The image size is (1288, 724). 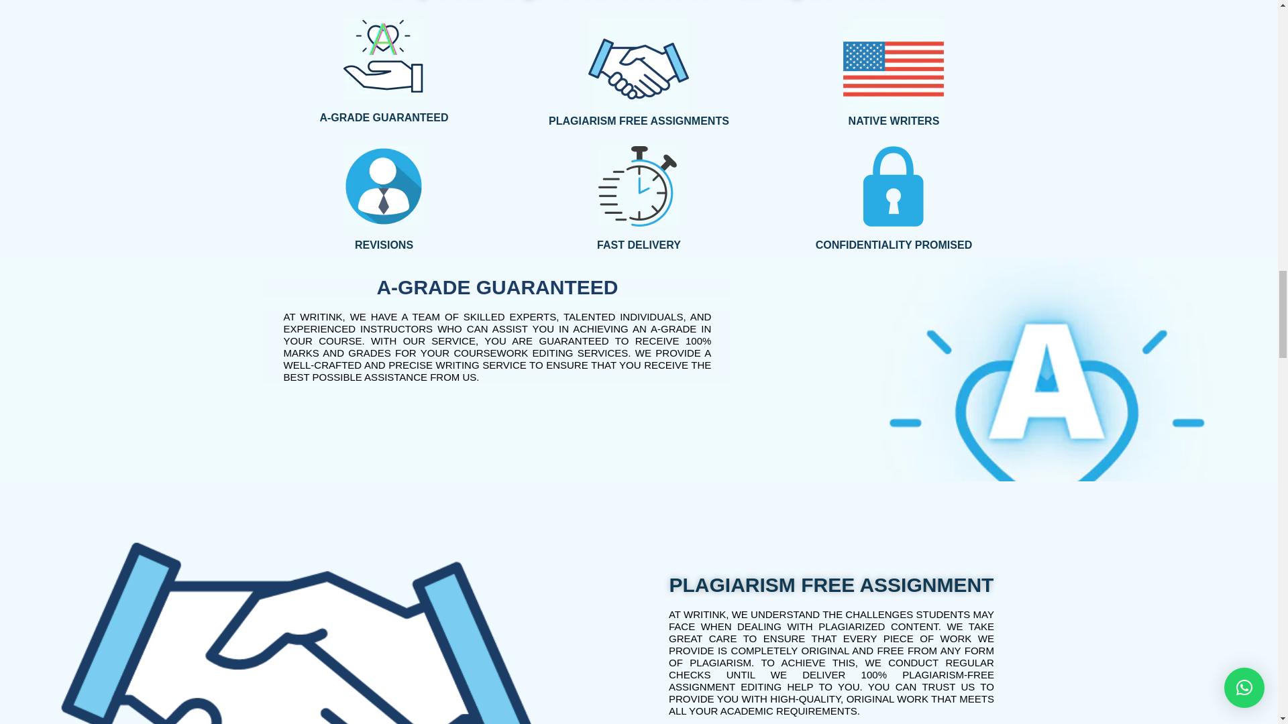 What do you see at coordinates (639, 186) in the screenshot?
I see `Custom Writing Service` at bounding box center [639, 186].